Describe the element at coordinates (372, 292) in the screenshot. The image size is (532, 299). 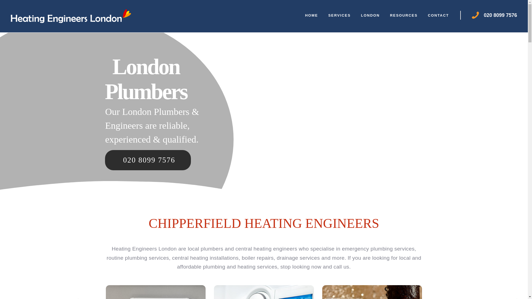
I see `london-plumbers` at that location.